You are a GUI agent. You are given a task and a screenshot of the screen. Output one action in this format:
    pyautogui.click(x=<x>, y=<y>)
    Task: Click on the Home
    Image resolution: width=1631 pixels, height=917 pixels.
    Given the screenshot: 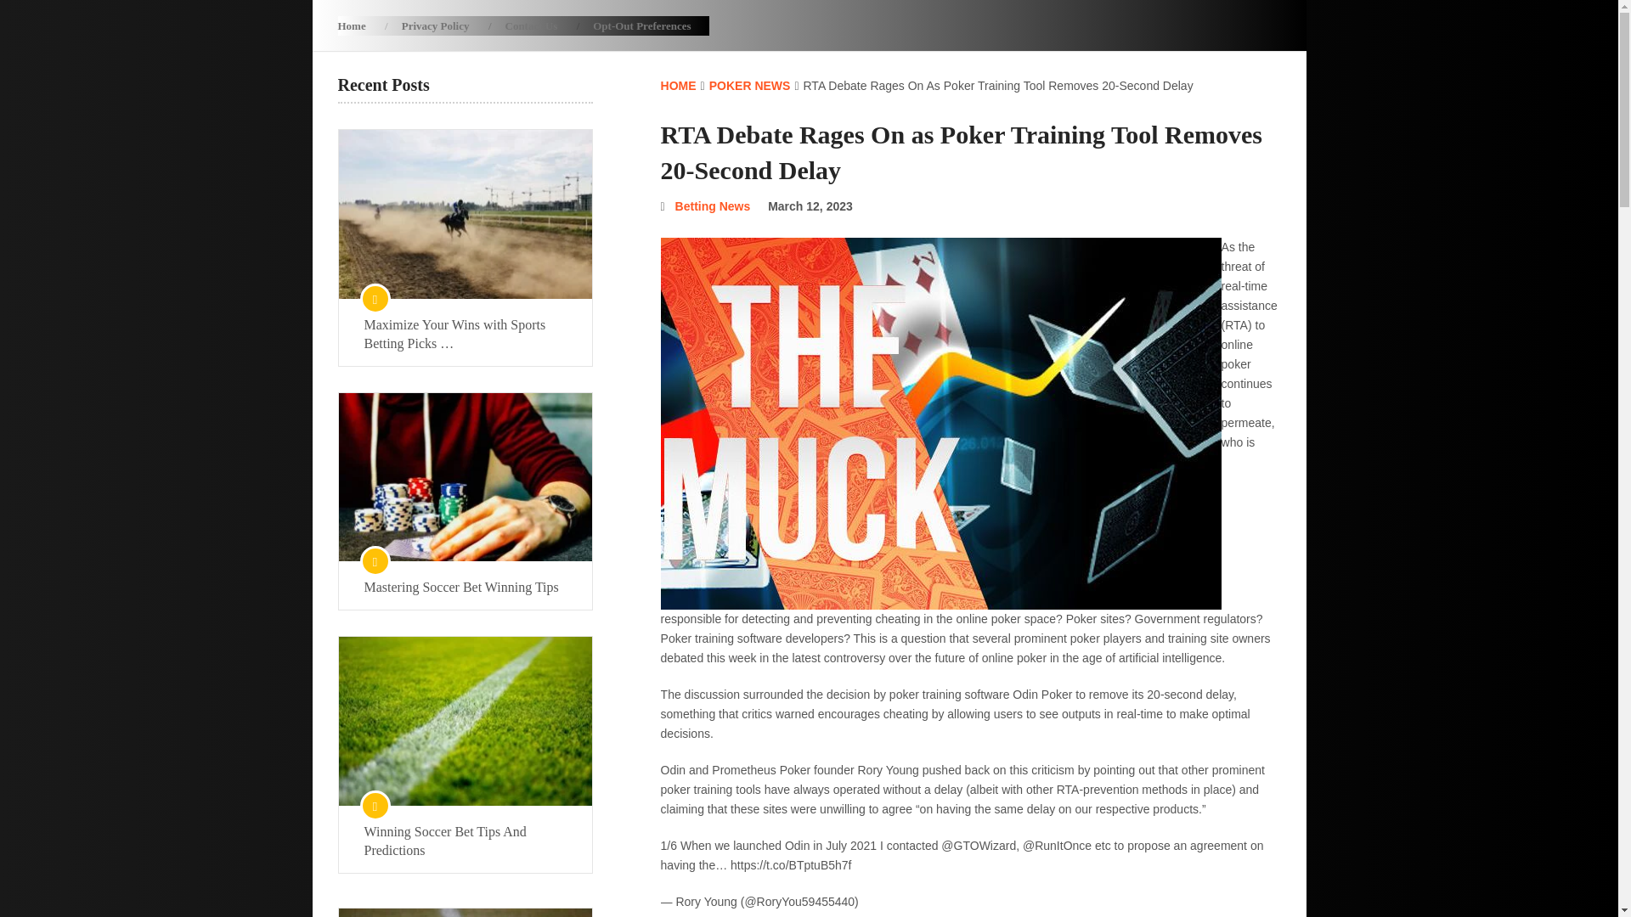 What is the action you would take?
    pyautogui.click(x=360, y=25)
    